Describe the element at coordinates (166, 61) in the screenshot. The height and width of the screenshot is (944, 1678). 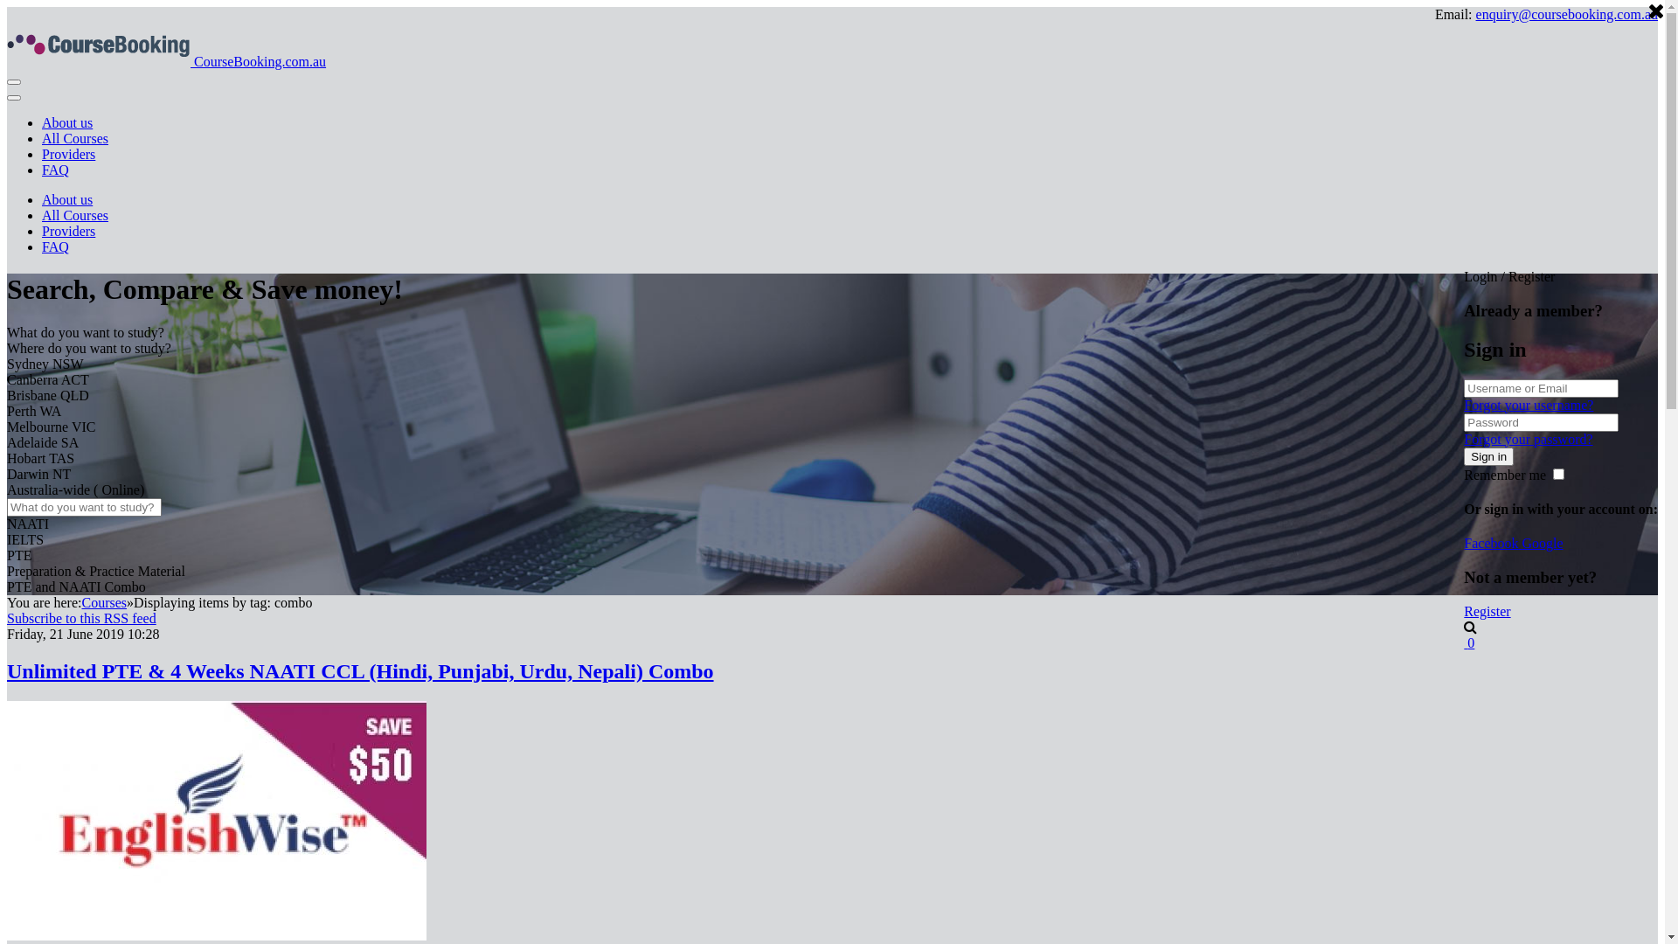
I see `CourseBooking.com.au` at that location.